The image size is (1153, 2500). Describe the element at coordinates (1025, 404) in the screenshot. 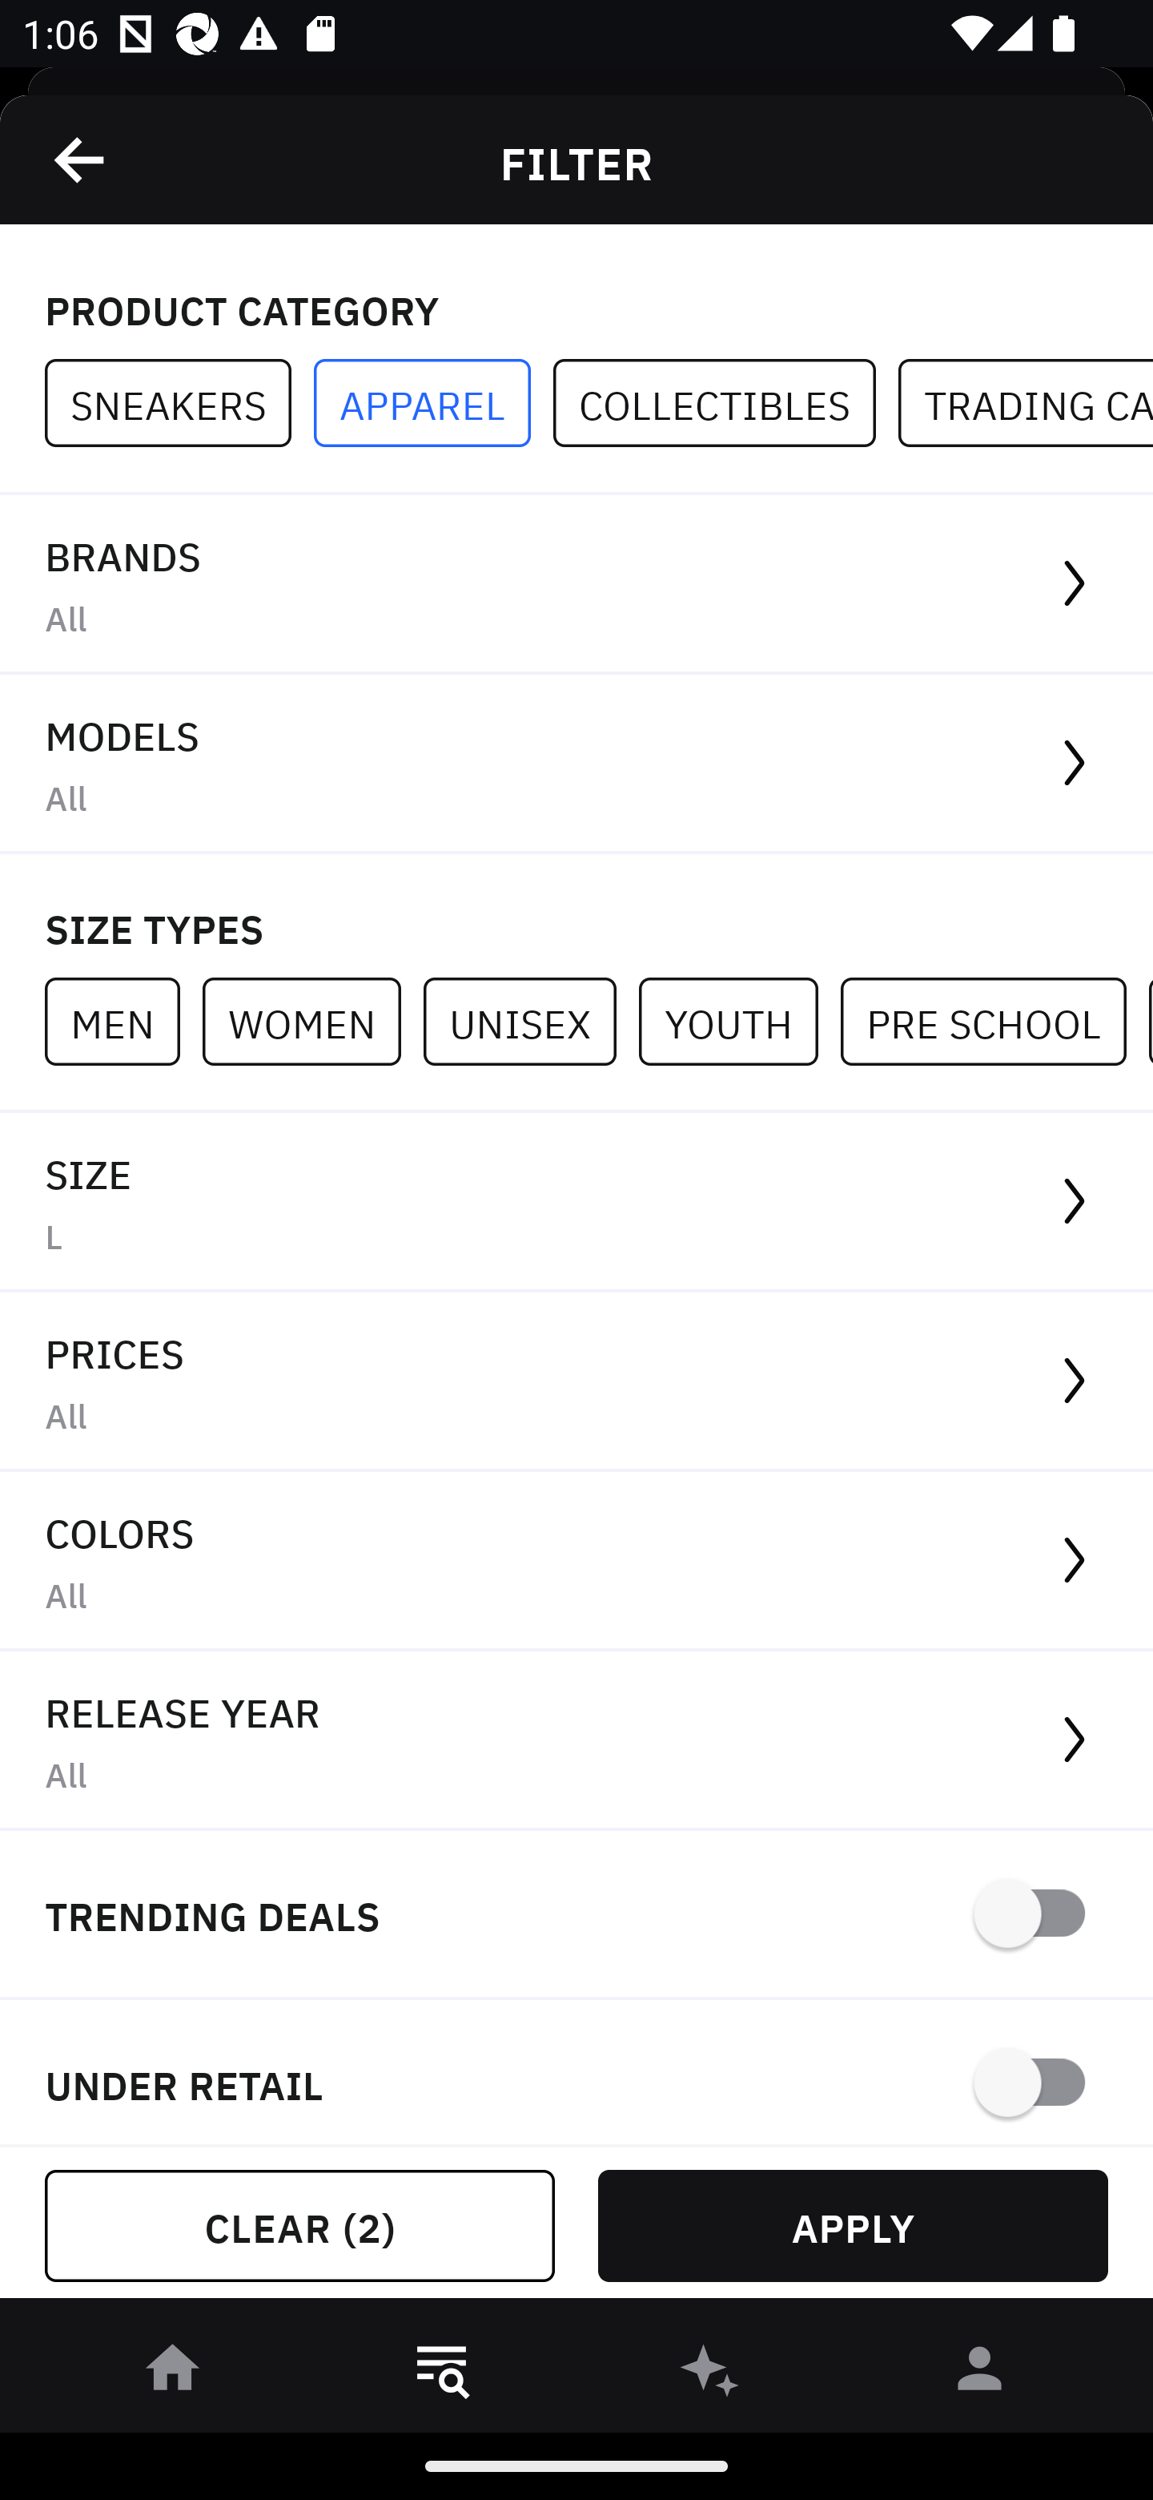

I see `TRADING CARDS` at that location.